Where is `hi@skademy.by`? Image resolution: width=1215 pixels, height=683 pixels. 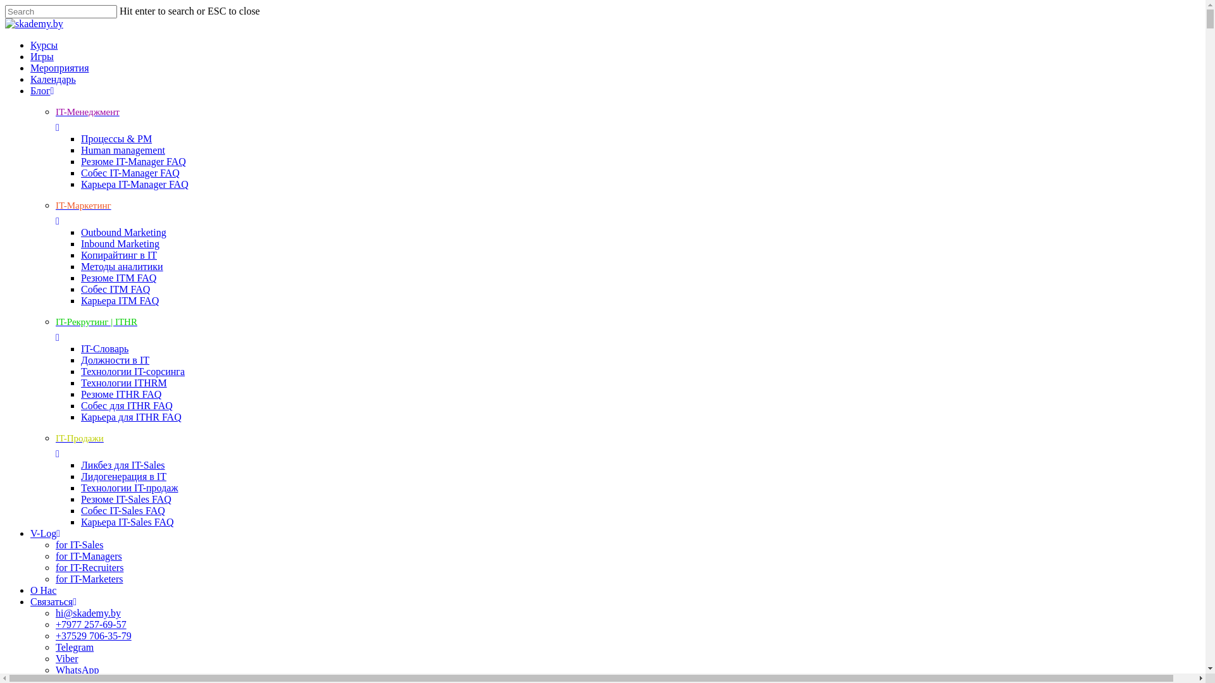
hi@skademy.by is located at coordinates (89, 613).